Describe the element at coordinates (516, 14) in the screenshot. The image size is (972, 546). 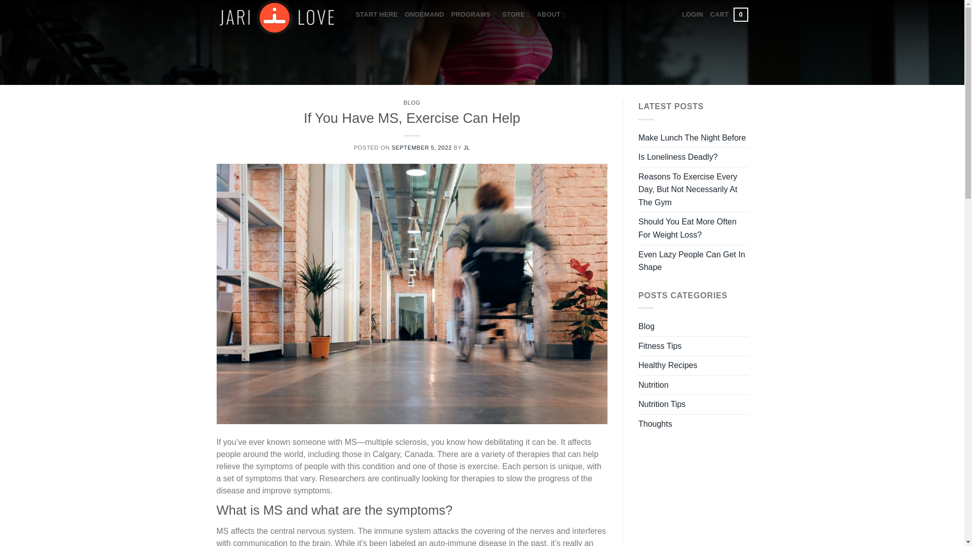
I see `ONDEMAND` at that location.